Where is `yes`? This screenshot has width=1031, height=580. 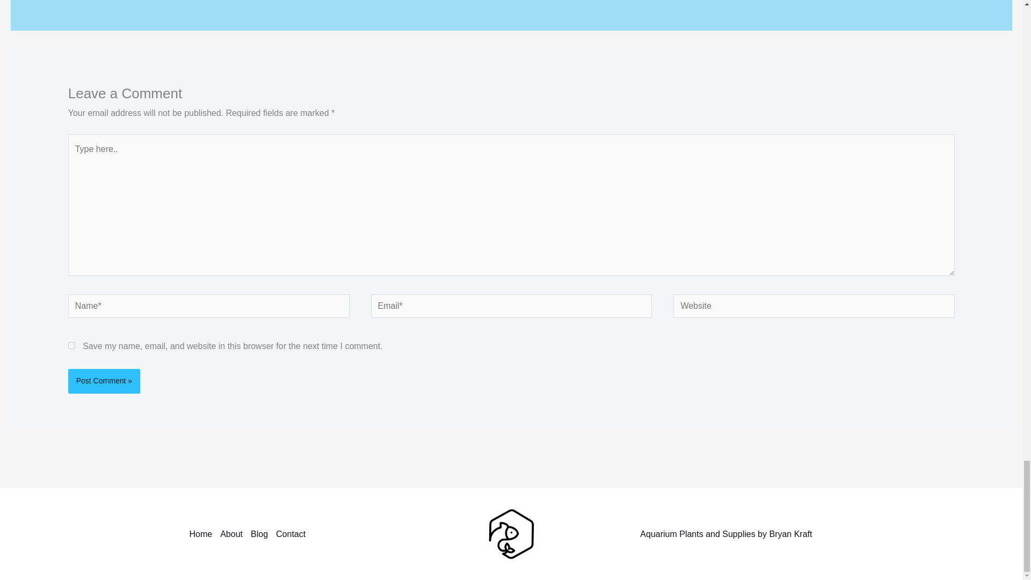
yes is located at coordinates (71, 346).